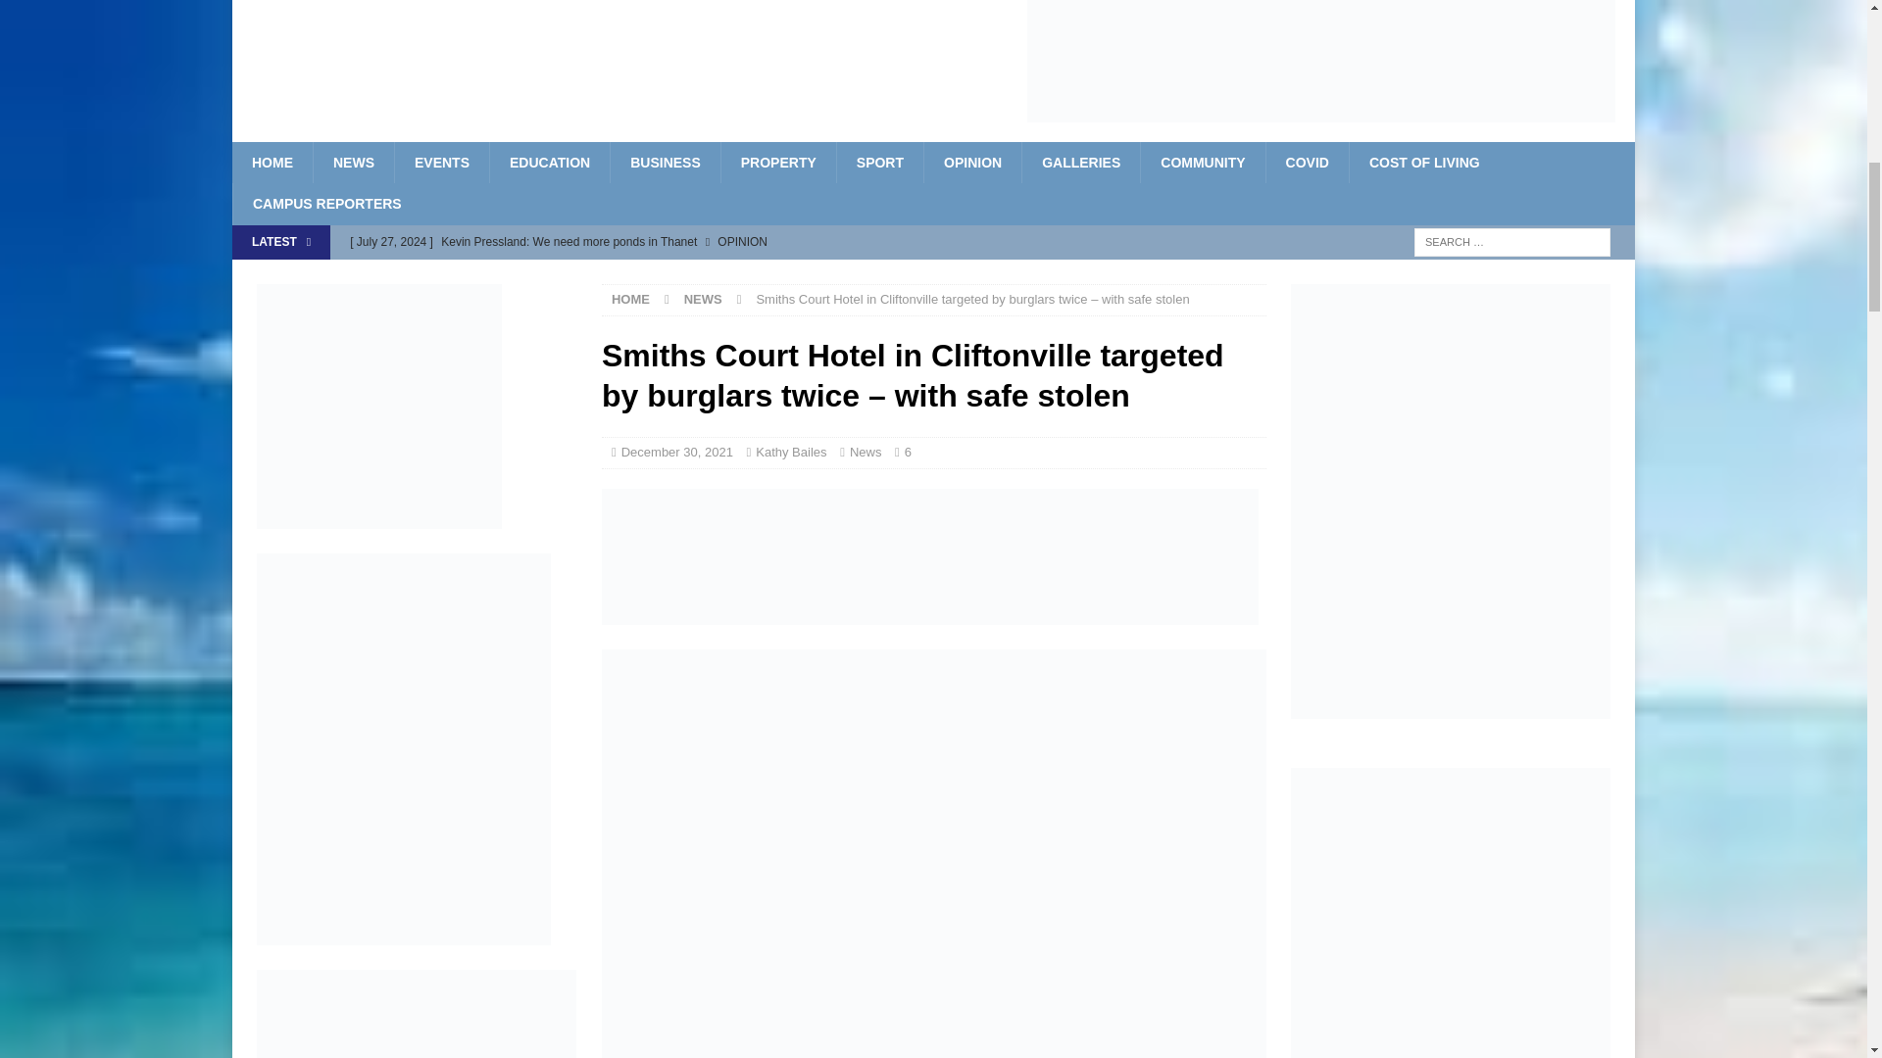 This screenshot has width=1882, height=1058. I want to click on SPORT, so click(879, 162).